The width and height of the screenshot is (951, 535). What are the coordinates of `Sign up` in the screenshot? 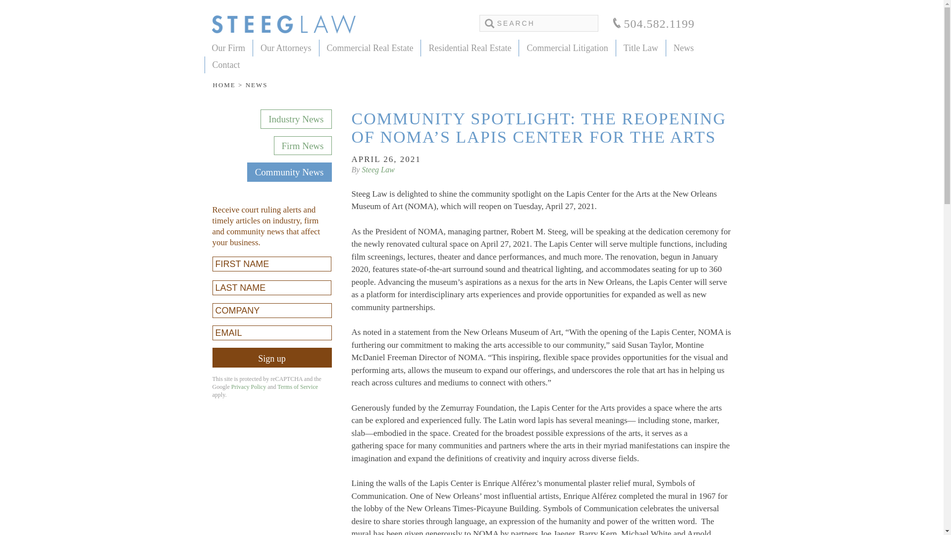 It's located at (271, 358).